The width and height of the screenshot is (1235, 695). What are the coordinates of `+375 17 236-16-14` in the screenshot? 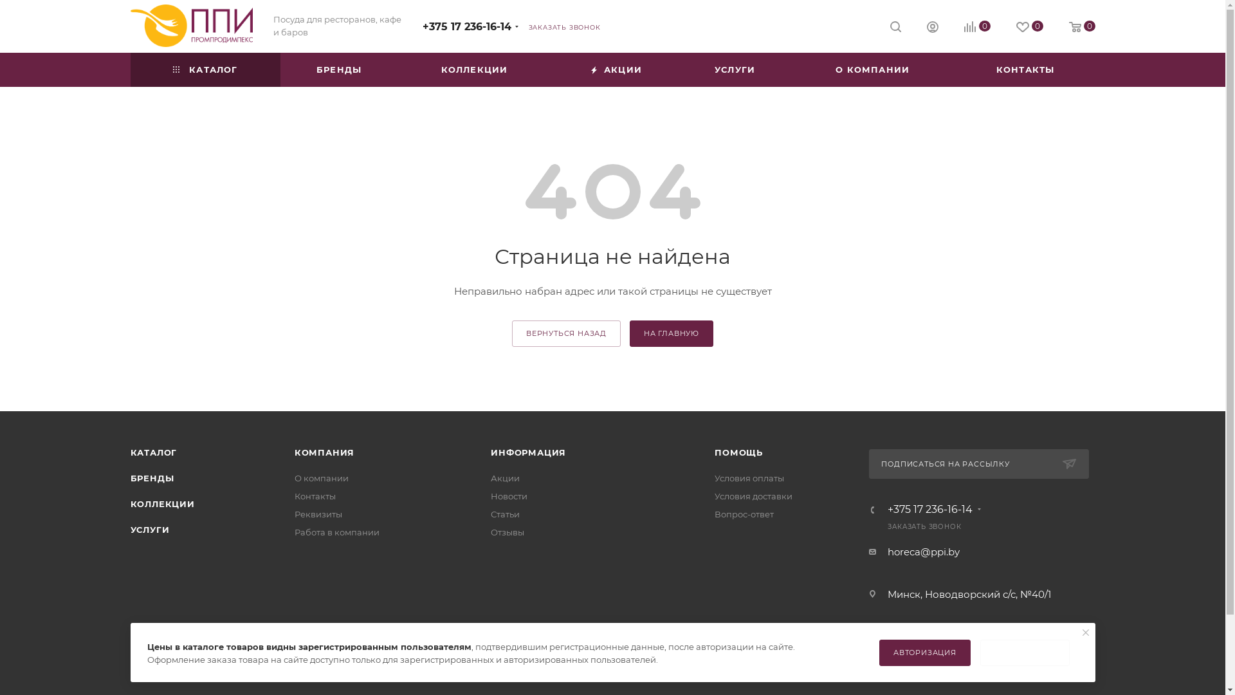 It's located at (930, 510).